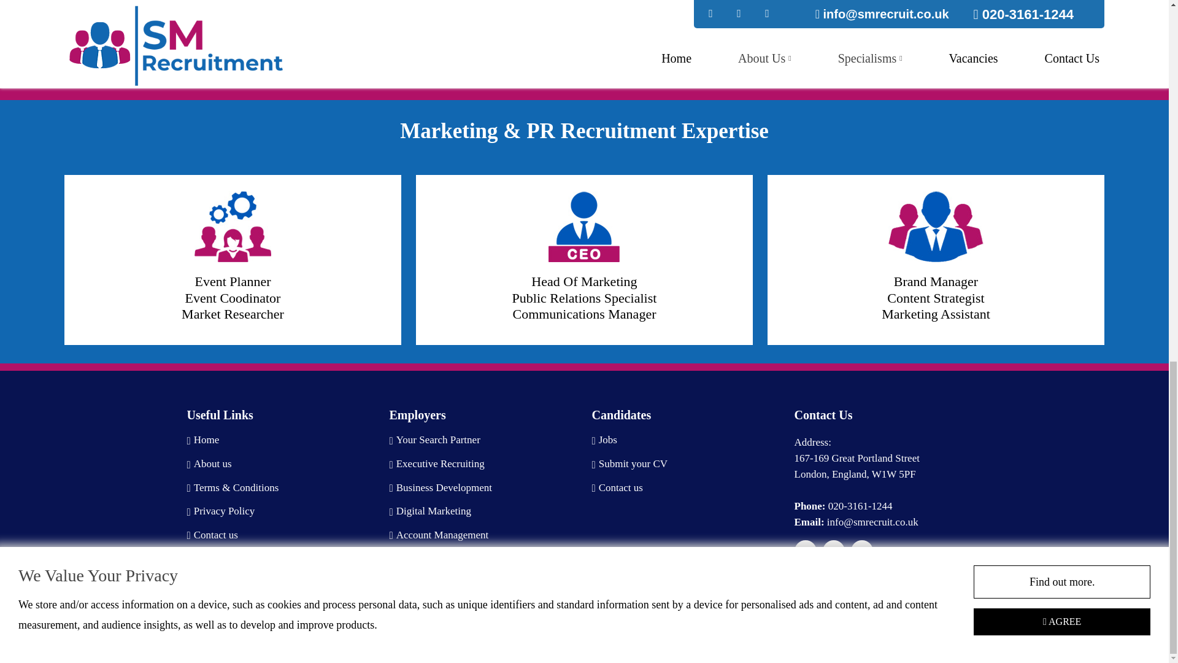 Image resolution: width=1178 pixels, height=663 pixels. What do you see at coordinates (220, 512) in the screenshot?
I see `Privacy Policy` at bounding box center [220, 512].